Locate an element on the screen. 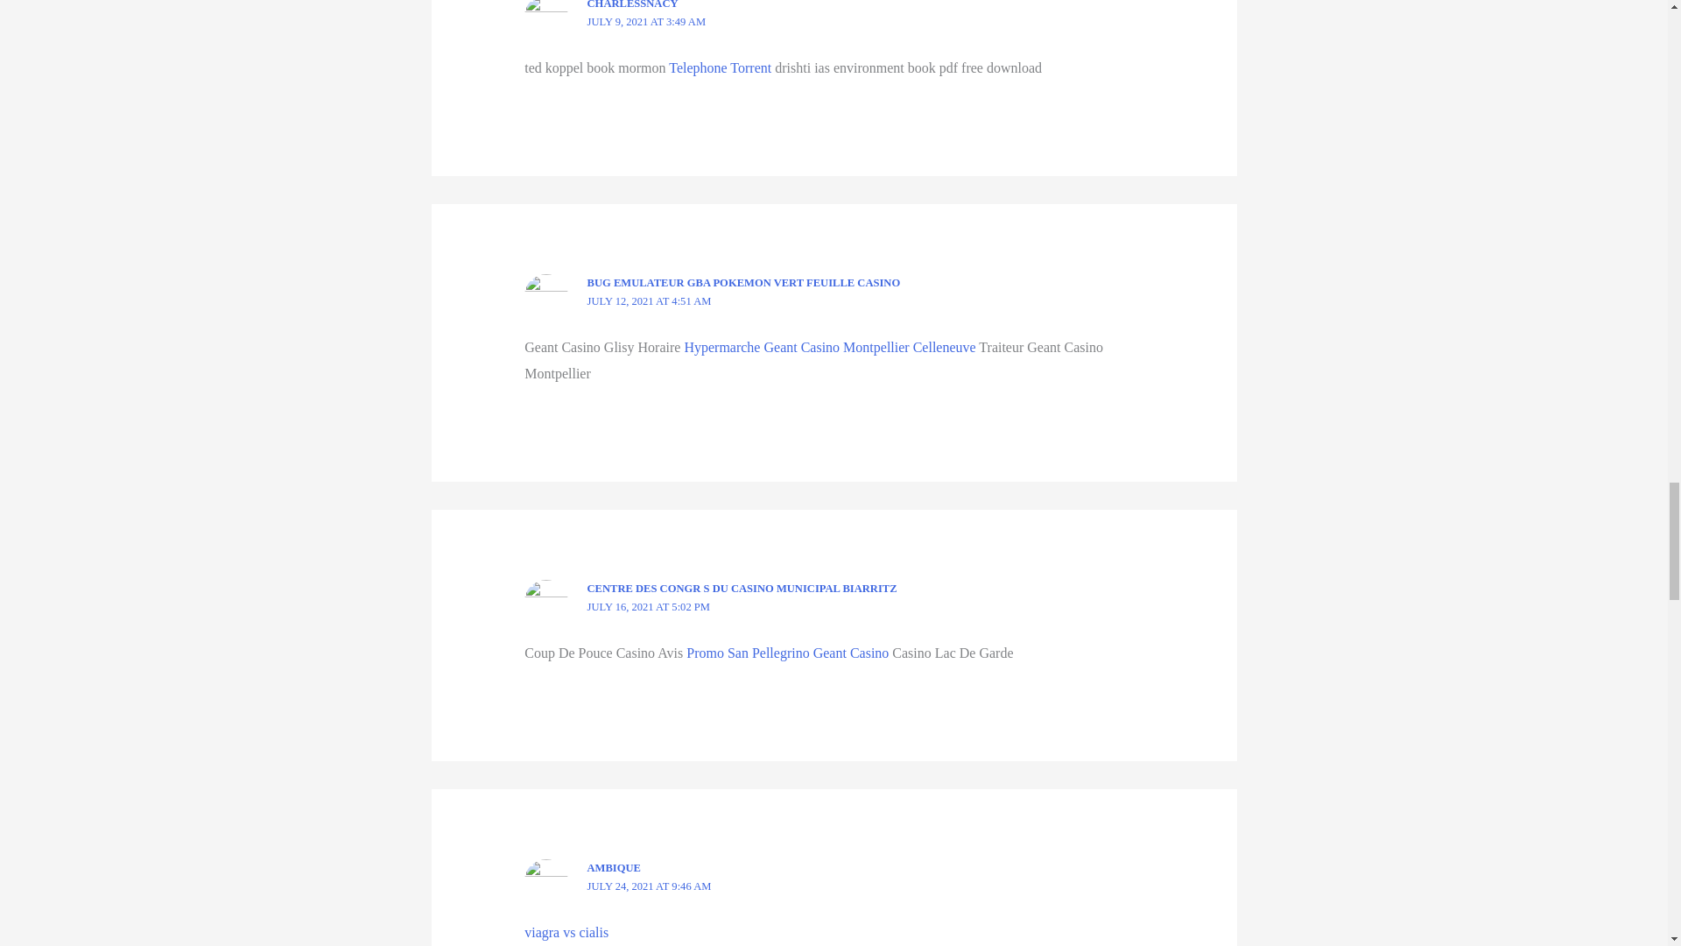  Promo San Pellegrino Geant Casino is located at coordinates (787, 652).